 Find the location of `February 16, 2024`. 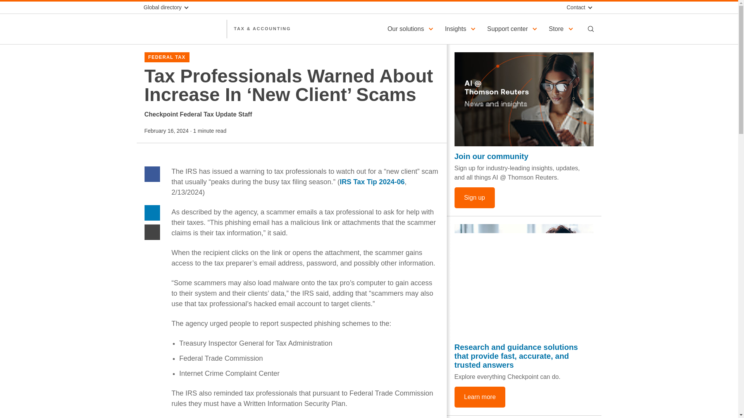

February 16, 2024 is located at coordinates (166, 131).